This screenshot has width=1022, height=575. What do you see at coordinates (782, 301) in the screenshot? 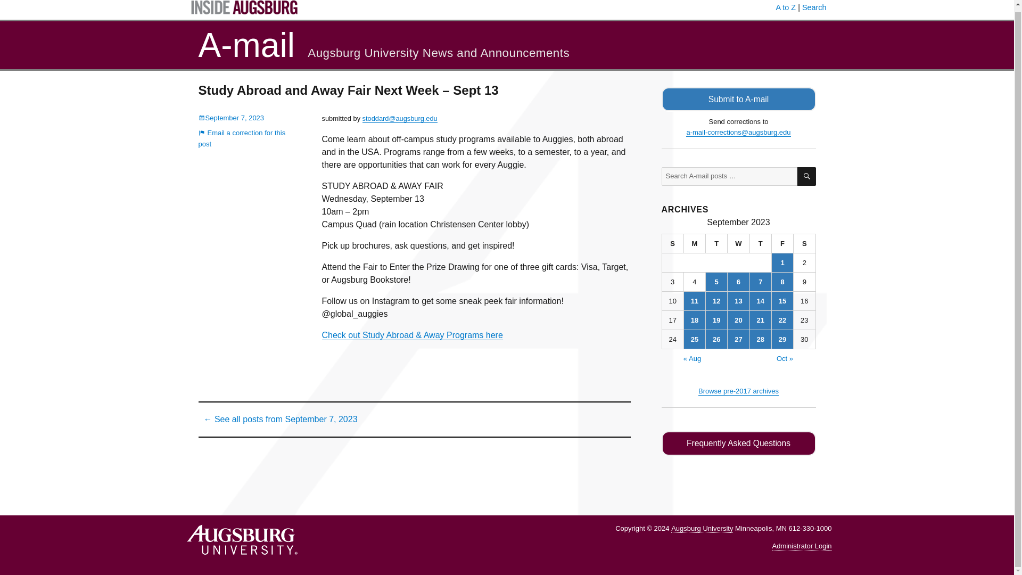
I see `15` at bounding box center [782, 301].